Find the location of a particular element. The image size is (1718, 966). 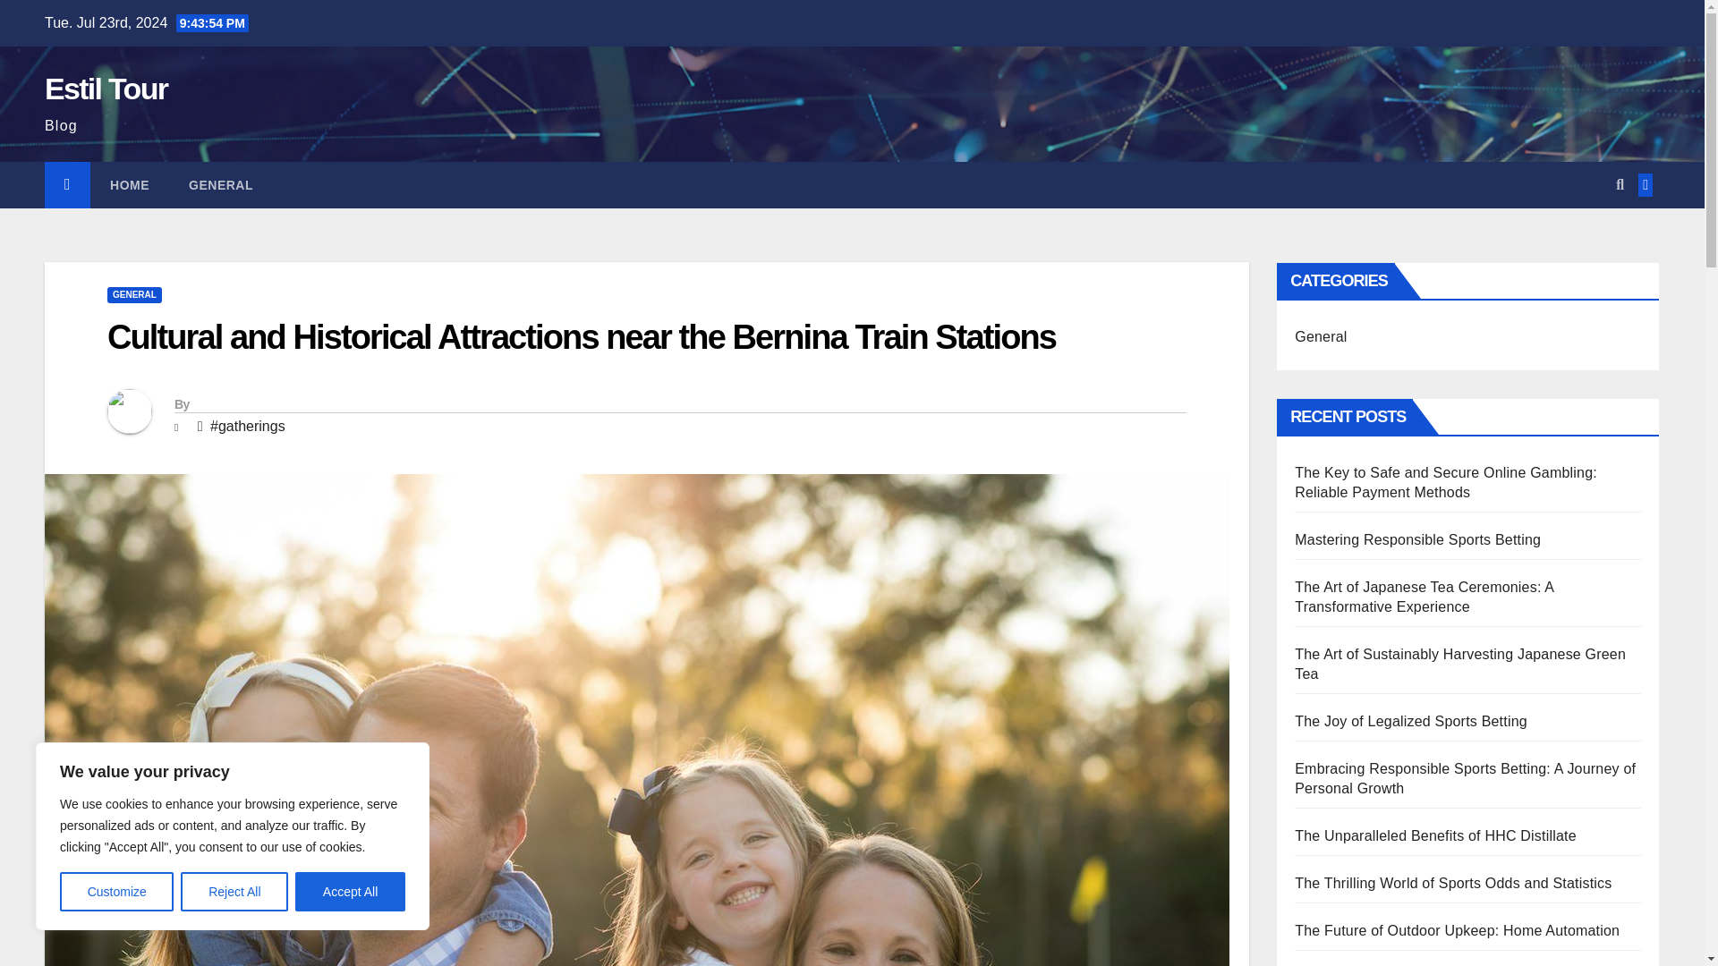

Customize is located at coordinates (116, 892).